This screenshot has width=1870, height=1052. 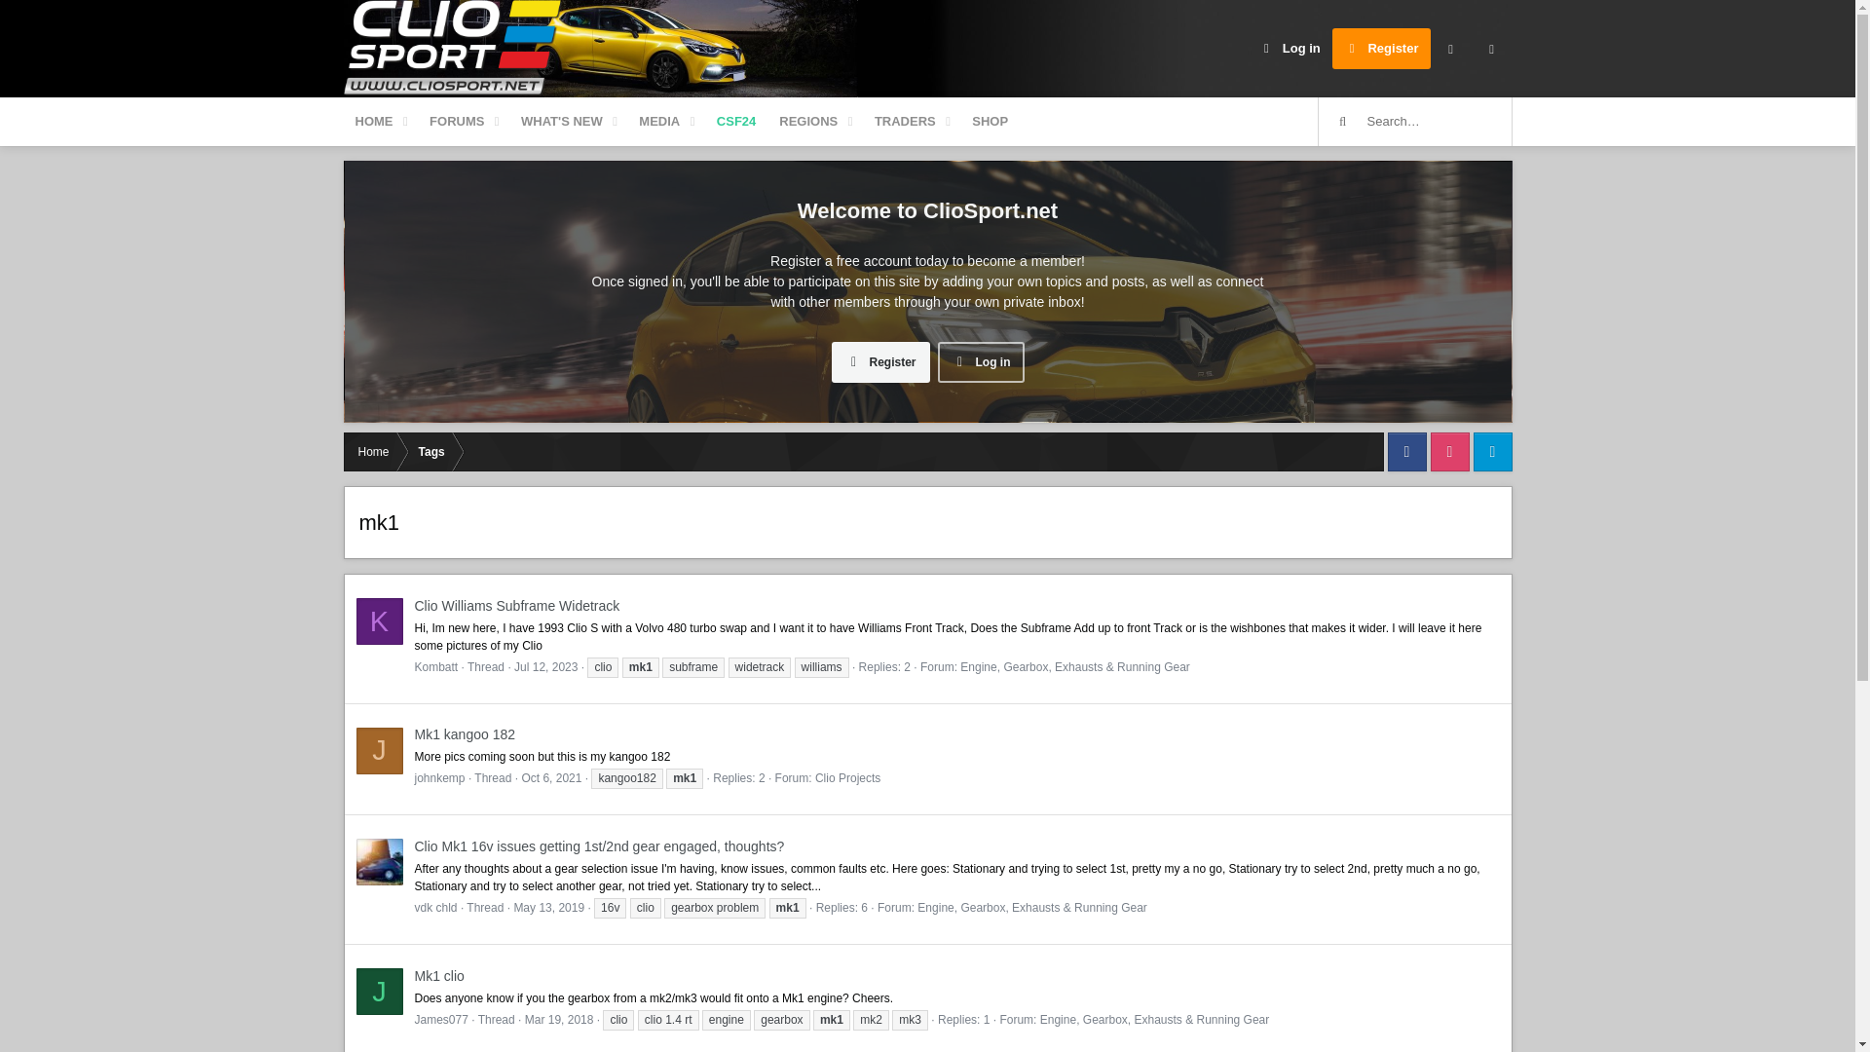 I want to click on HOME, so click(x=372, y=122).